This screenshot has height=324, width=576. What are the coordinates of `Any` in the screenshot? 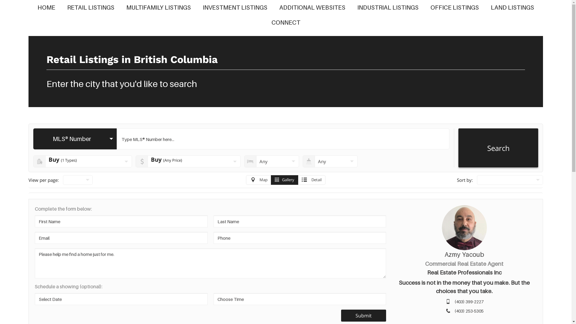 It's located at (330, 161).